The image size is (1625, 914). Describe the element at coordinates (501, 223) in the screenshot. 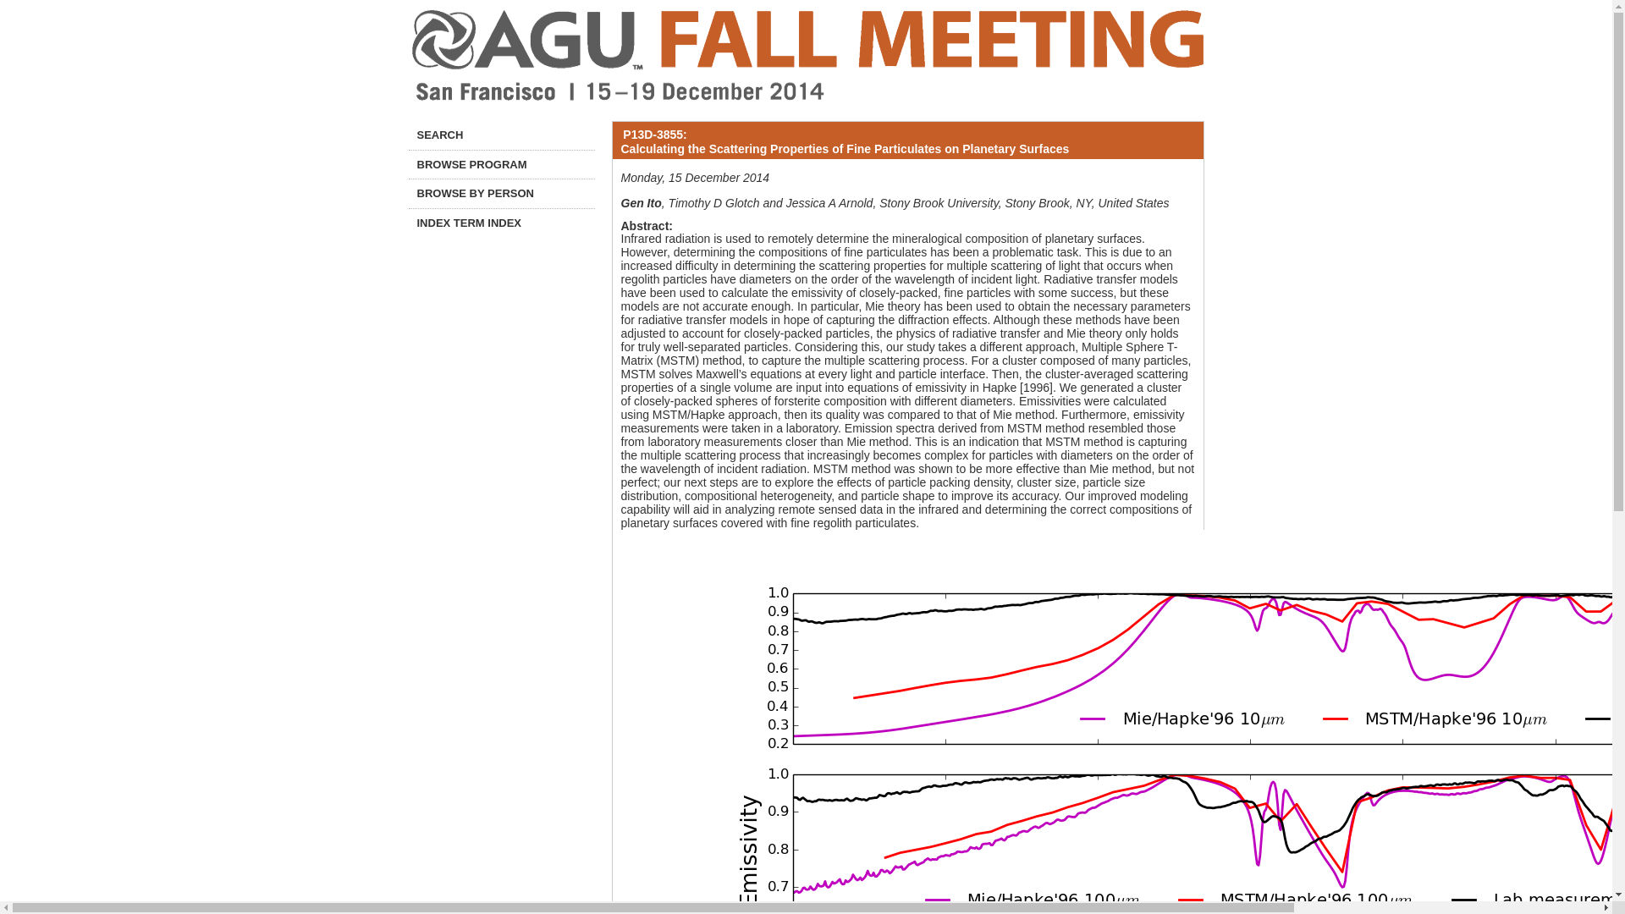

I see `INDEX TERM INDEX` at that location.